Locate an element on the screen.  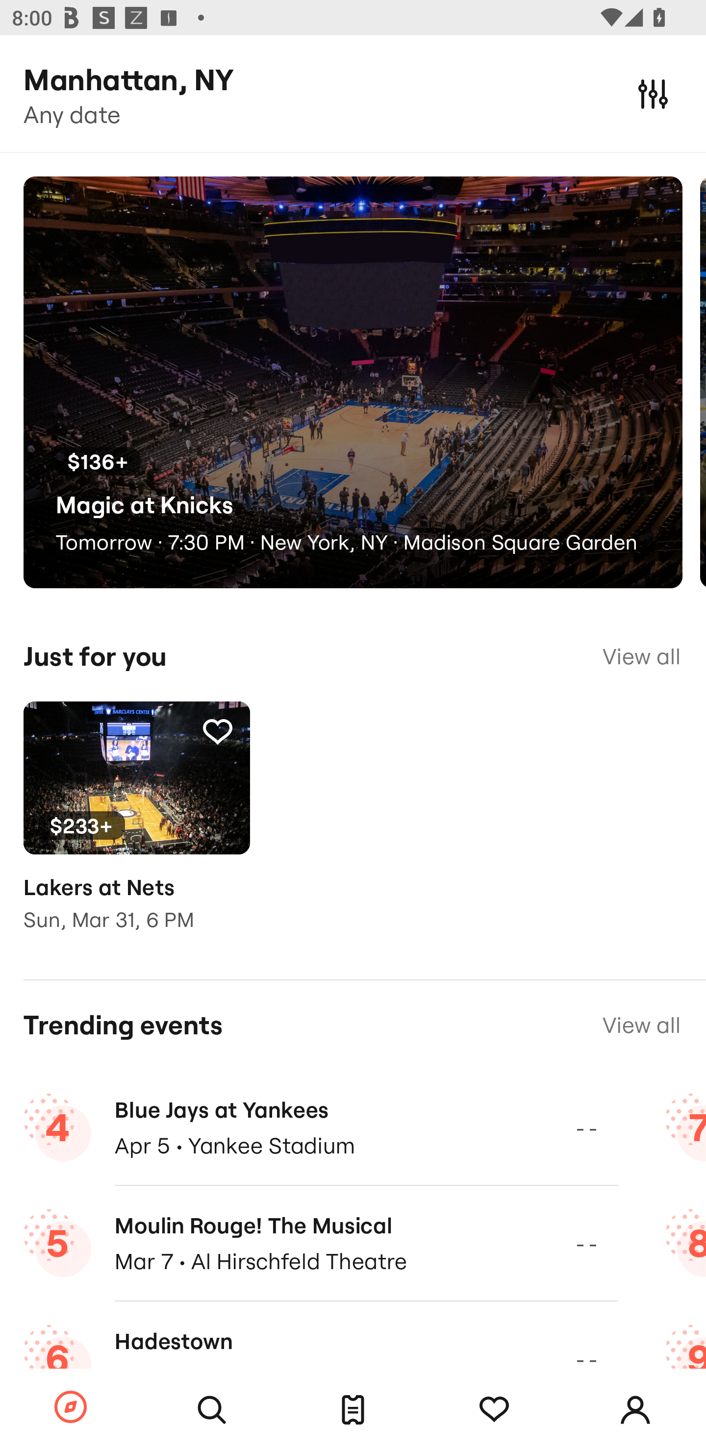
Tickets is located at coordinates (353, 1410).